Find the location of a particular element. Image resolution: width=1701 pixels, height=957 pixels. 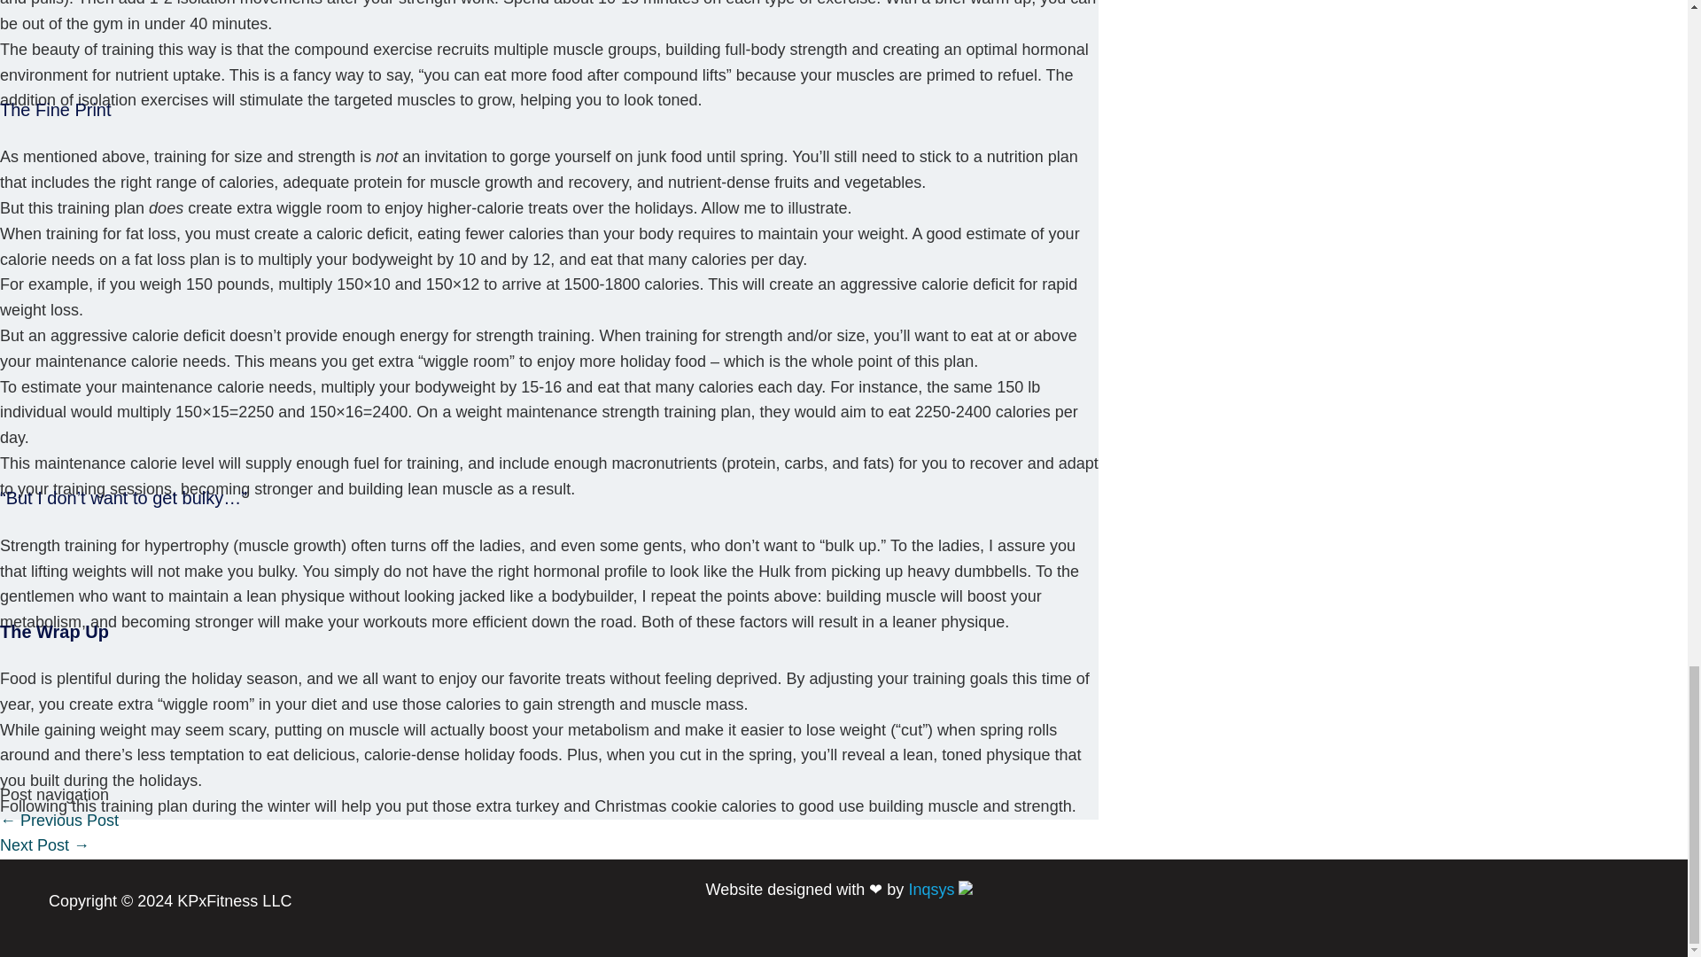

Inqsys is located at coordinates (934, 890).